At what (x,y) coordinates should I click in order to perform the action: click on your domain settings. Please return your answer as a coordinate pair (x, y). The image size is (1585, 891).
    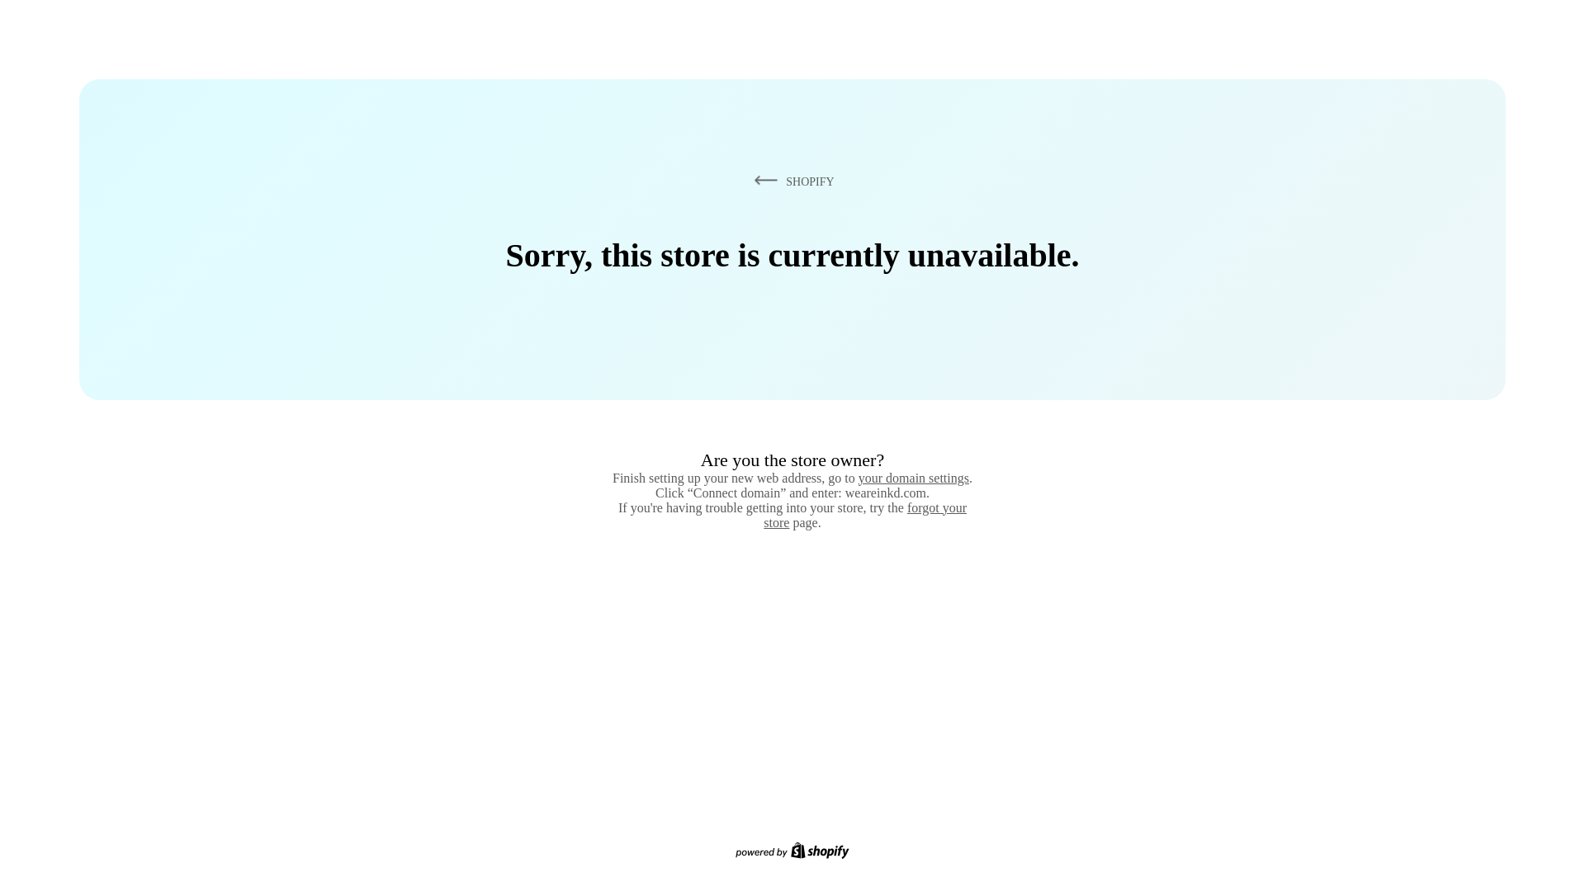
    Looking at the image, I should click on (913, 478).